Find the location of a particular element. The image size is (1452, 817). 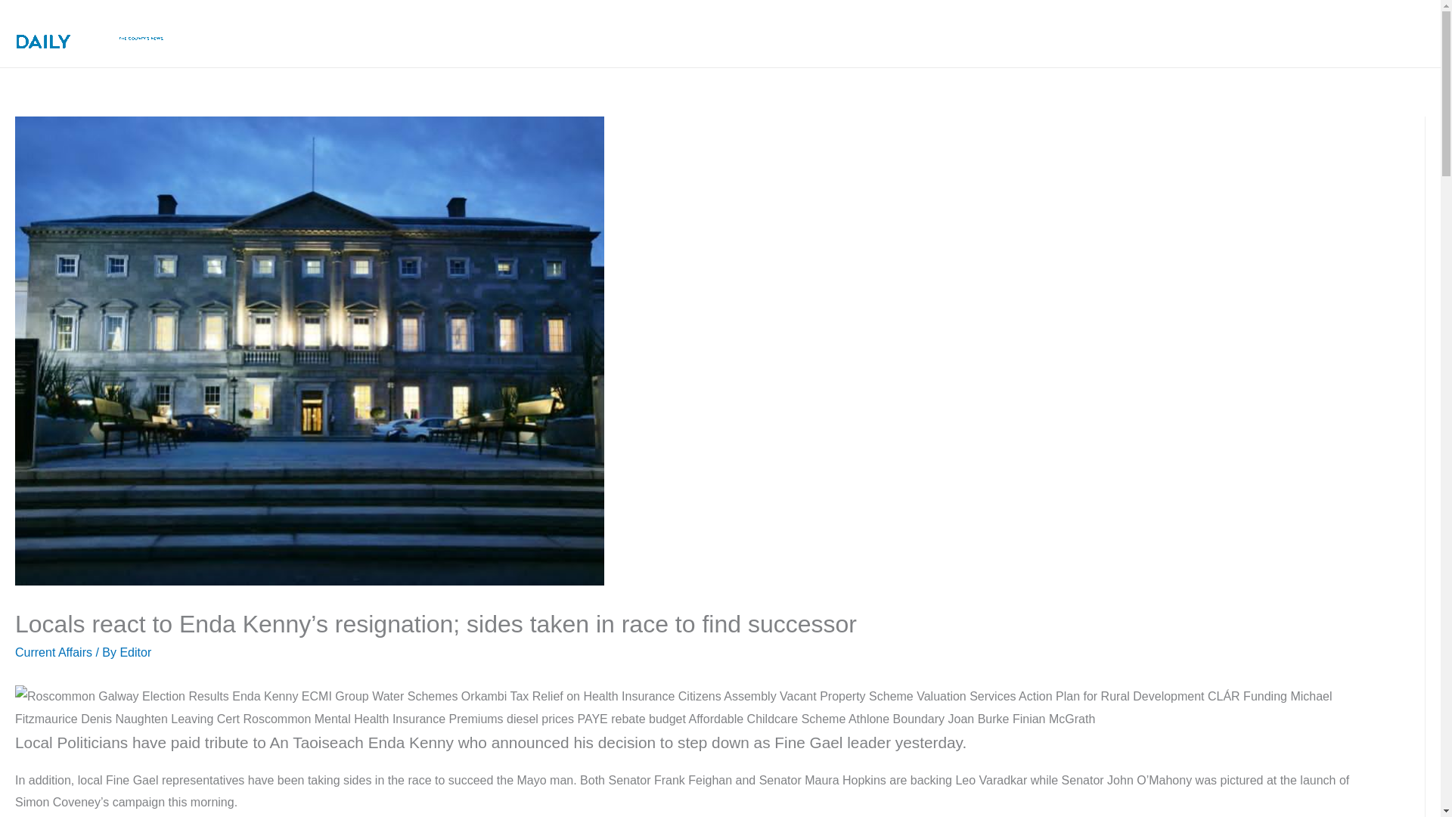

View all posts by Editor is located at coordinates (135, 652).